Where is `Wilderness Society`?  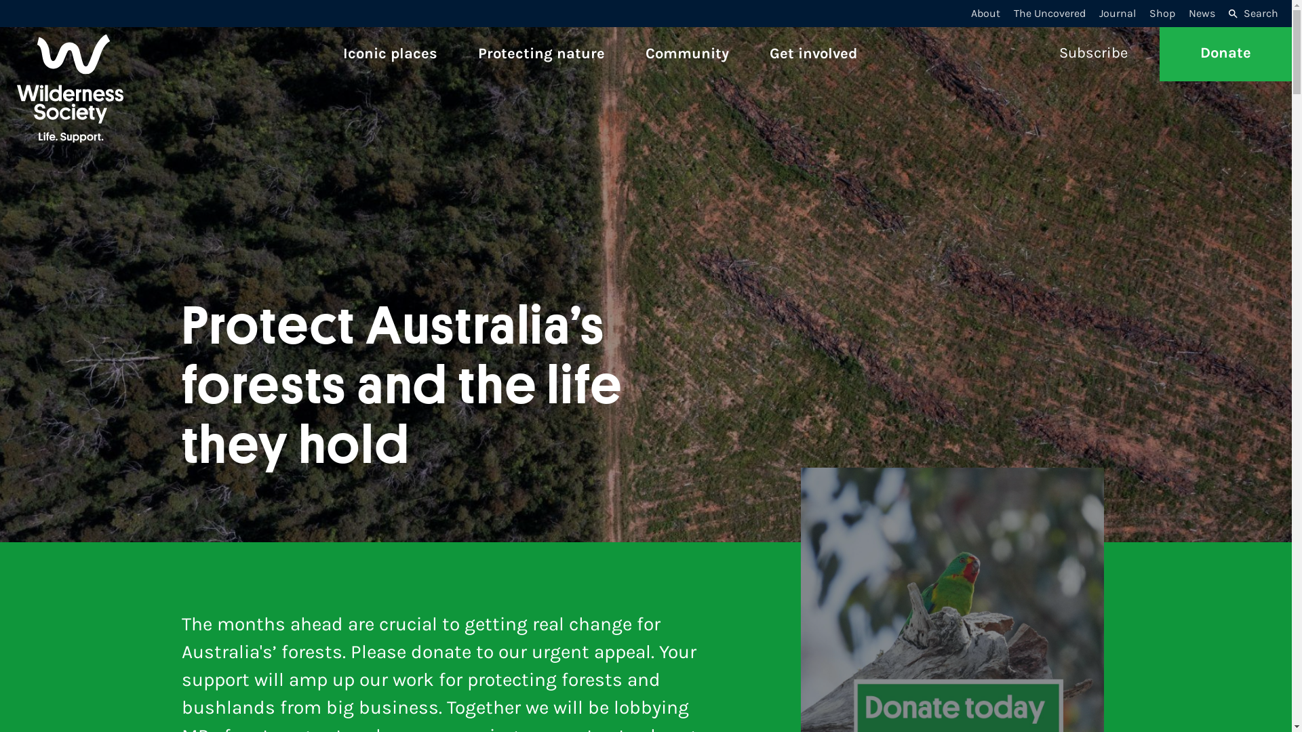 Wilderness Society is located at coordinates (102, 54).